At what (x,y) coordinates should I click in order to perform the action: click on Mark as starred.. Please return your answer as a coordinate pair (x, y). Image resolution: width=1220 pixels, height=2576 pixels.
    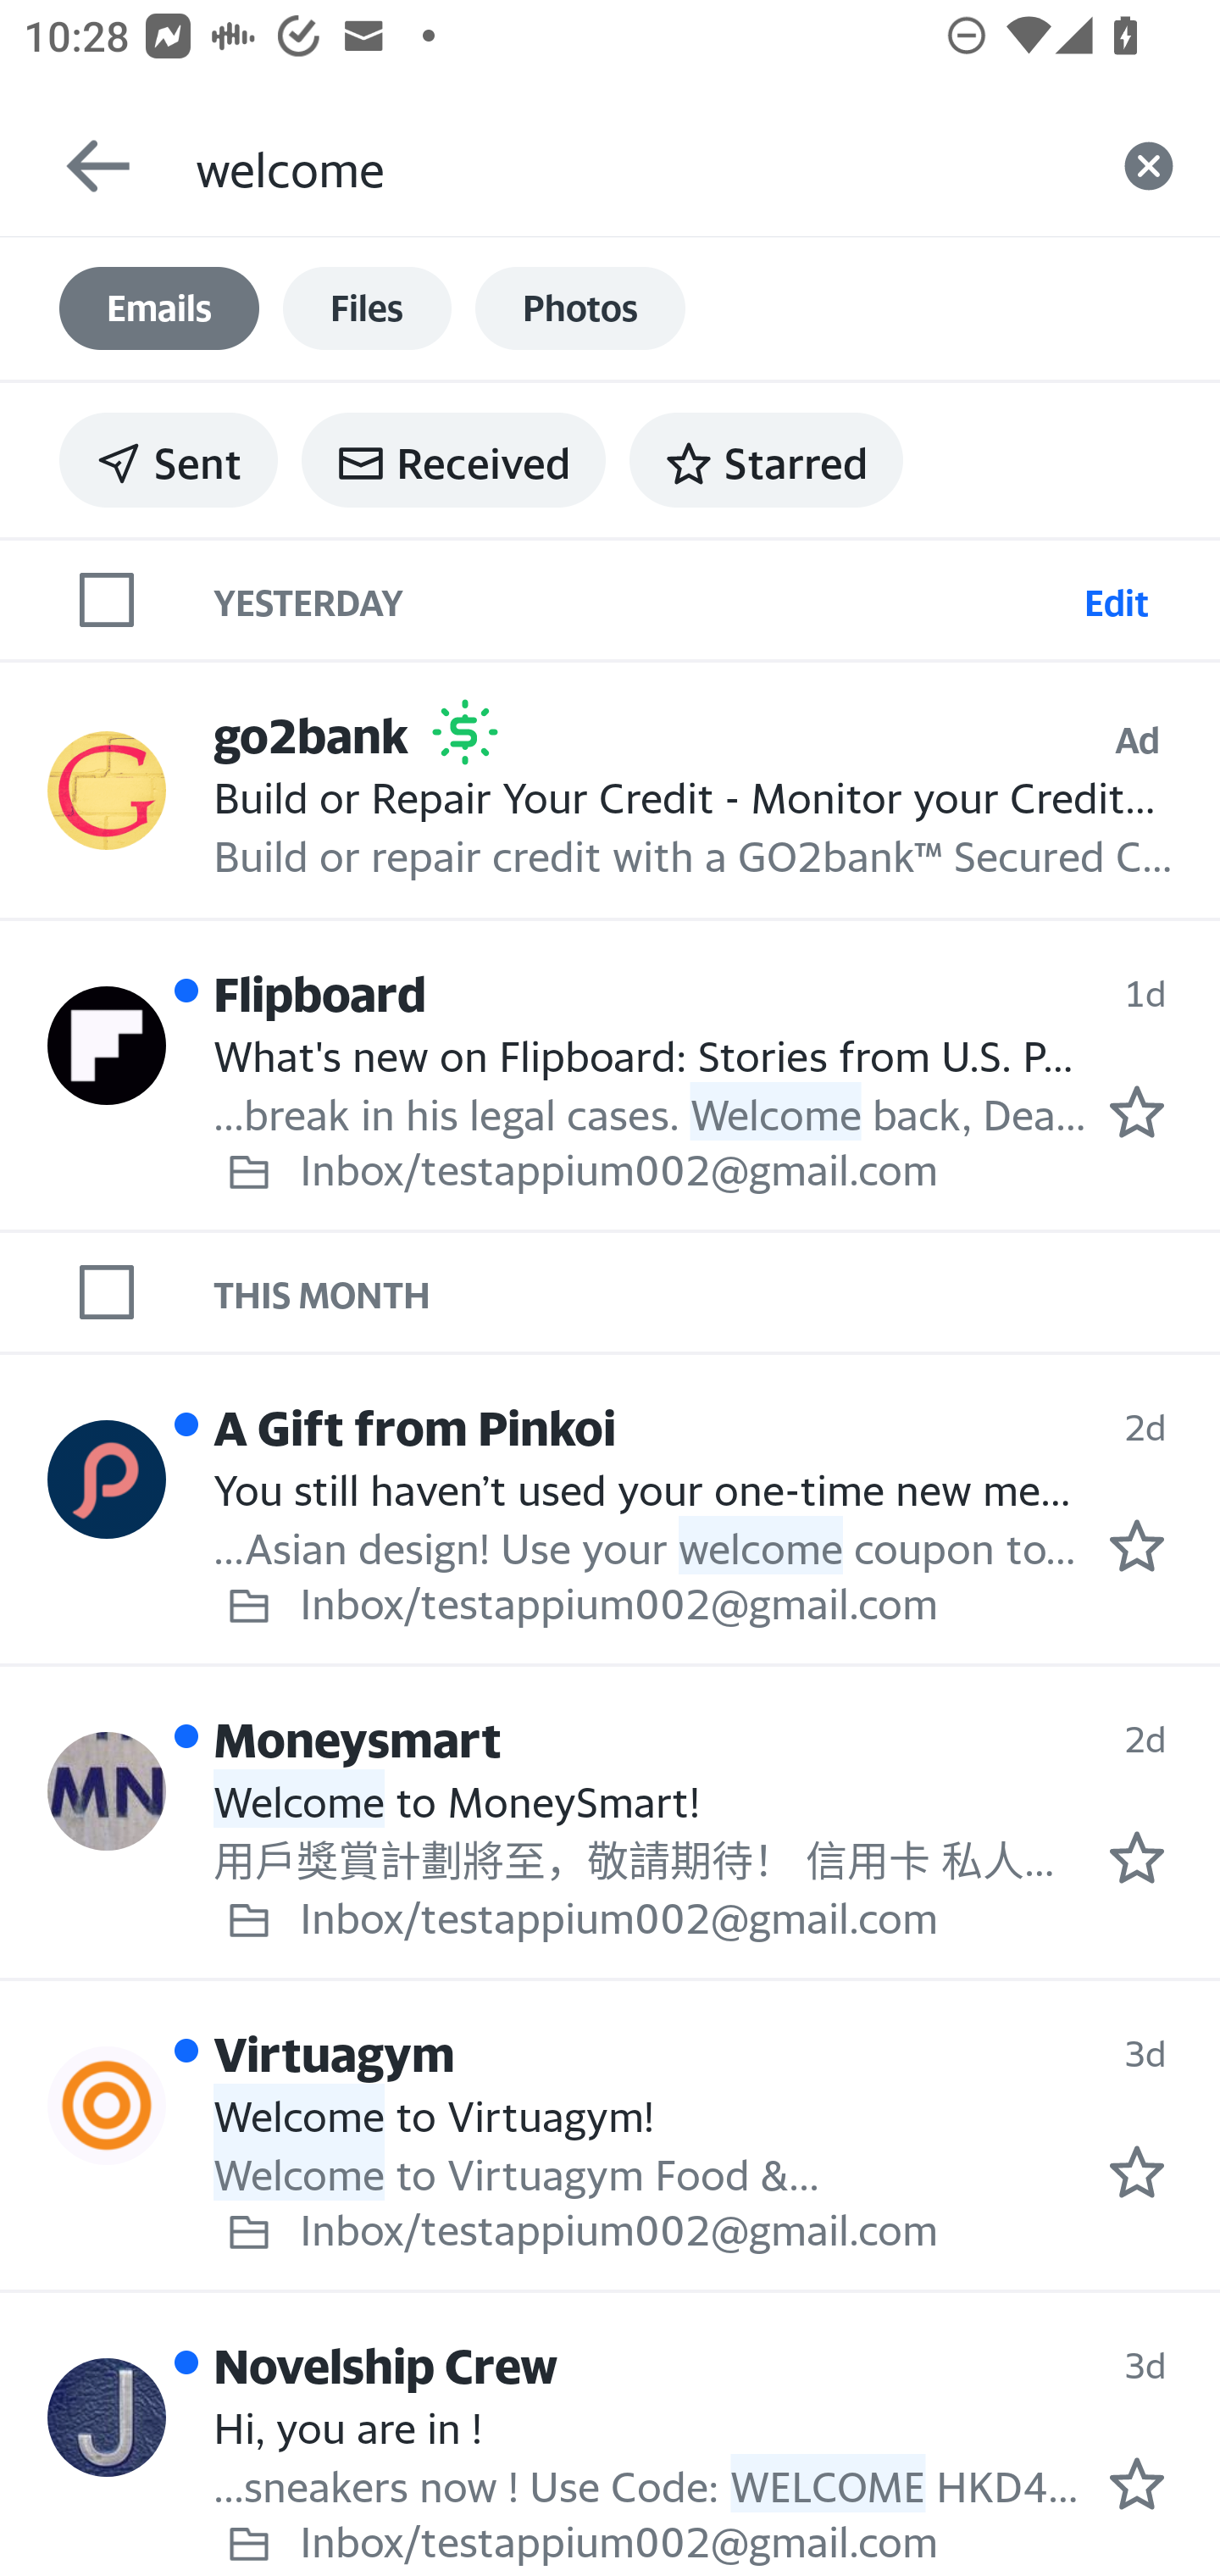
    Looking at the image, I should click on (1137, 2484).